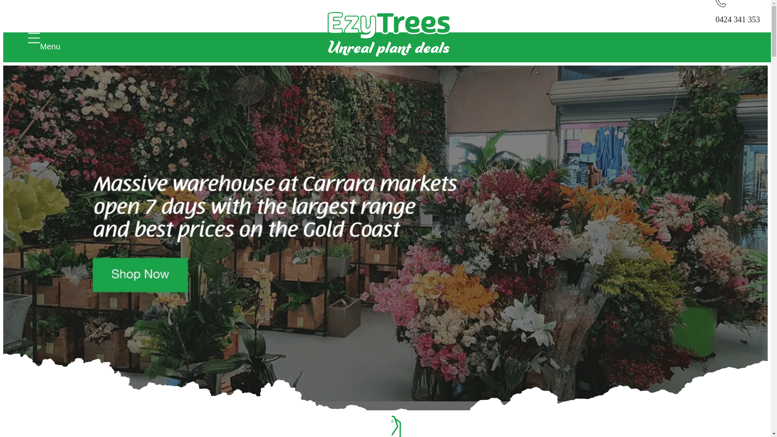 This screenshot has width=777, height=437. Describe the element at coordinates (79, 189) in the screenshot. I see `Floral Arrangements` at that location.